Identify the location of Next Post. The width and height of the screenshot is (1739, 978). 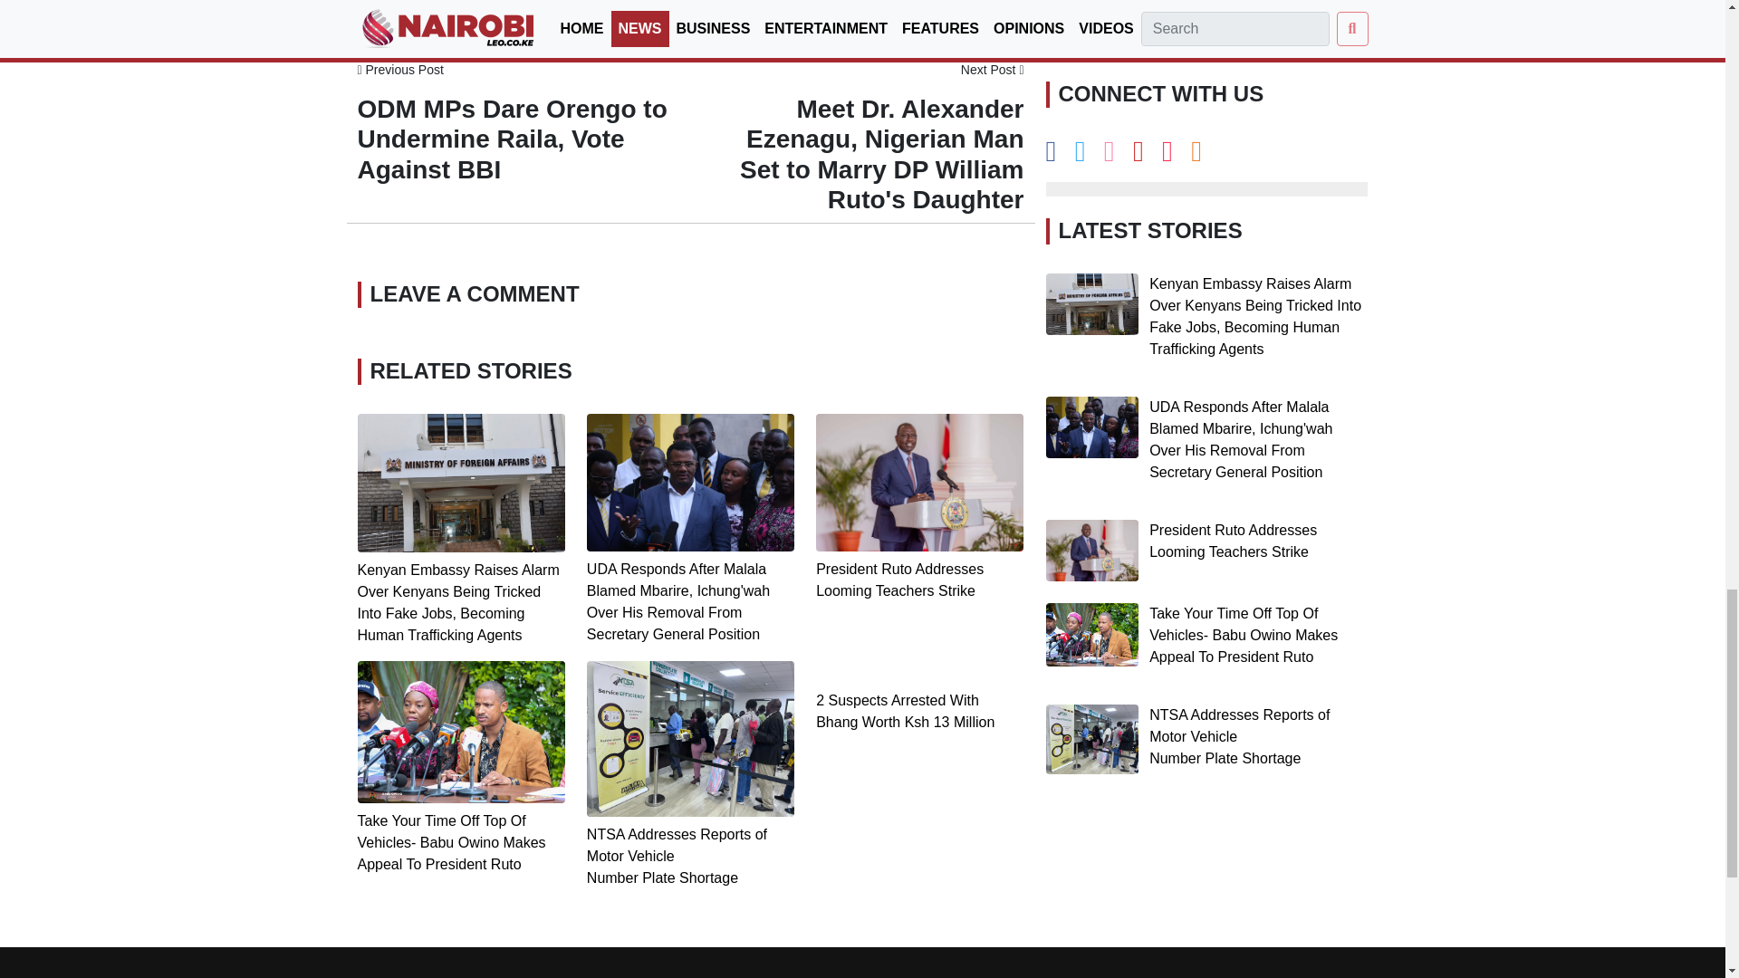
(993, 70).